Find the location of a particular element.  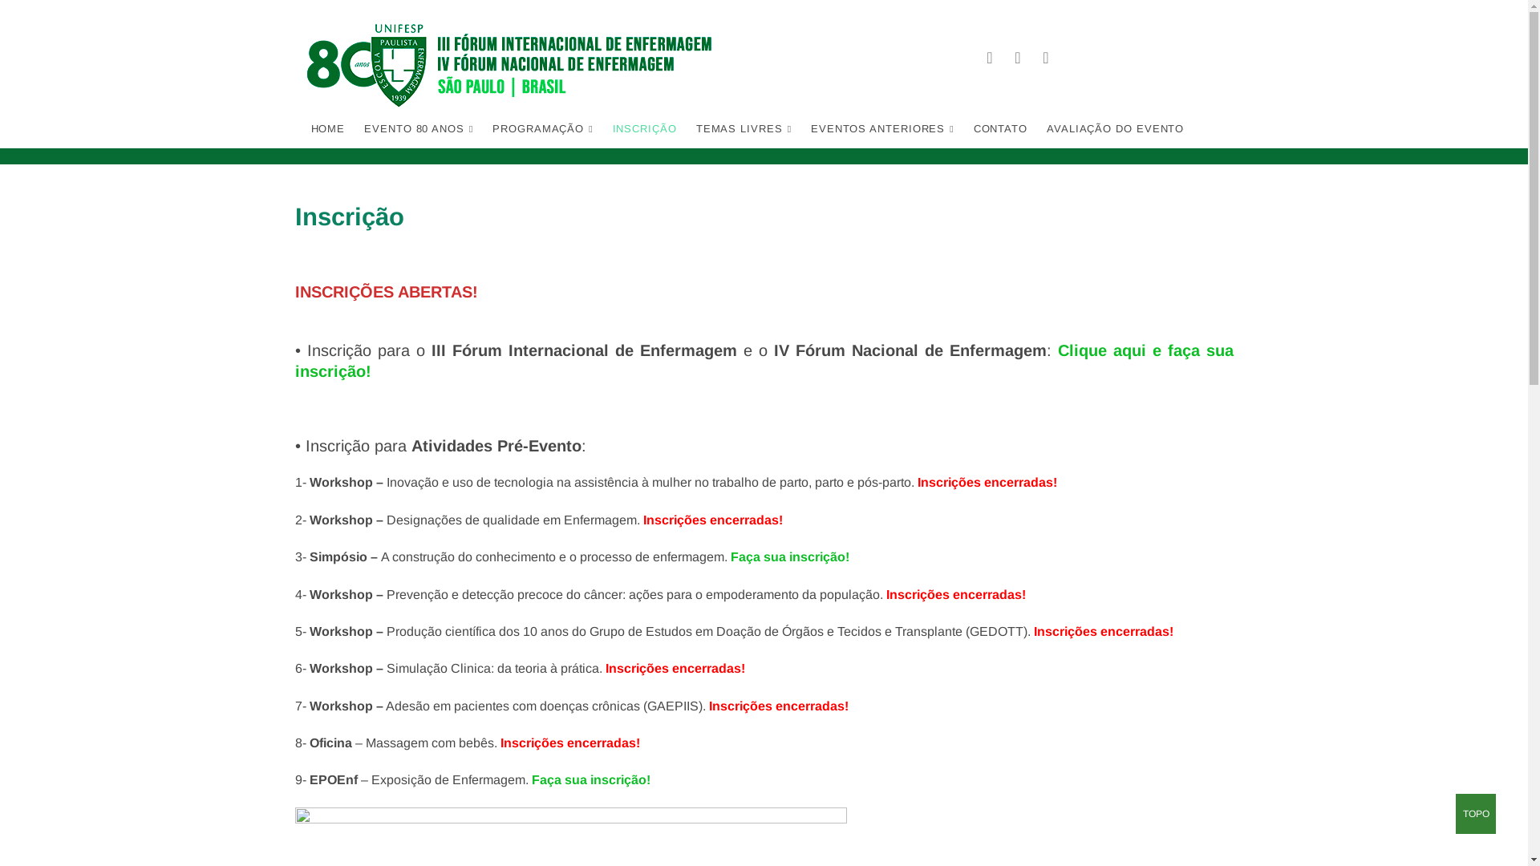

Twitter is located at coordinates (1019, 58).